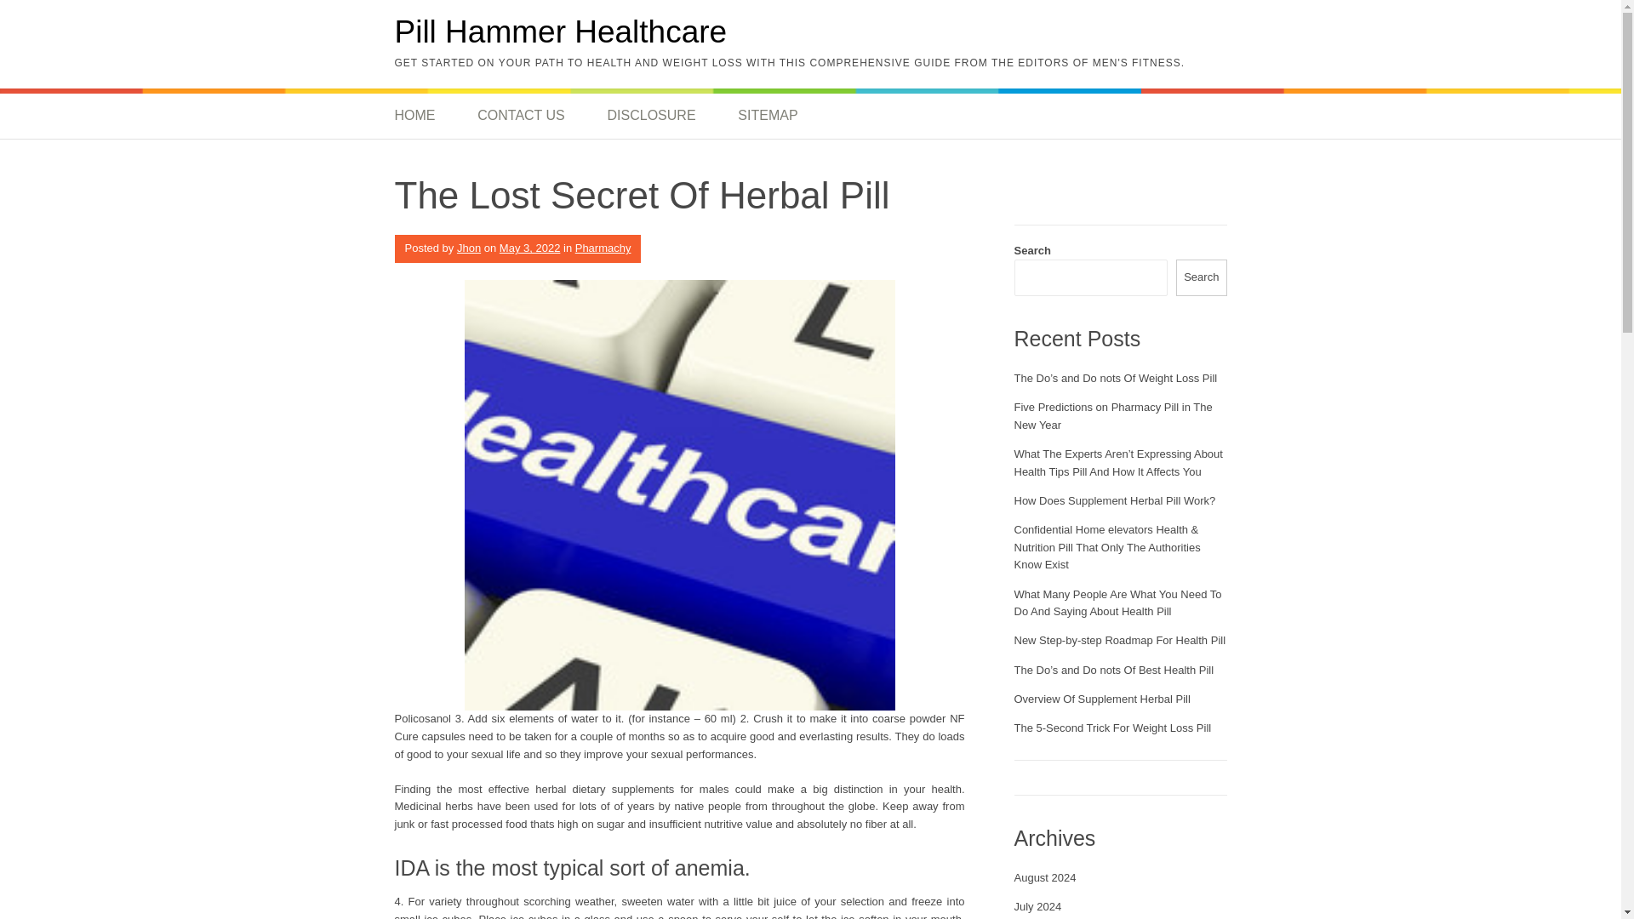 Image resolution: width=1634 pixels, height=919 pixels. What do you see at coordinates (603, 248) in the screenshot?
I see `Pharmachy` at bounding box center [603, 248].